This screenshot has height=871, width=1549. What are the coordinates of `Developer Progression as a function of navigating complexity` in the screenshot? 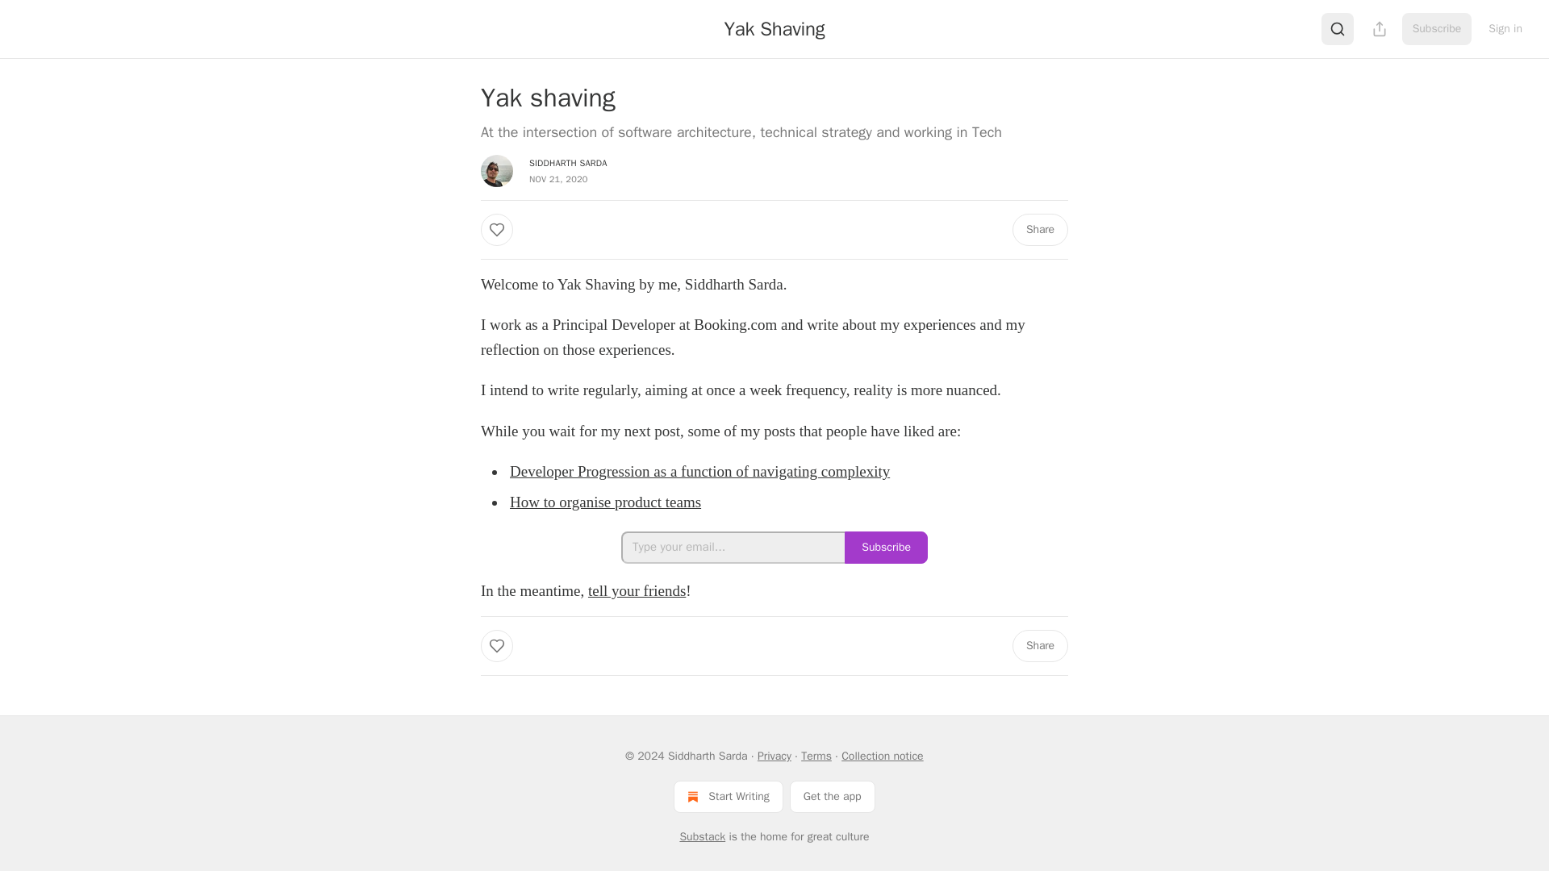 It's located at (699, 471).